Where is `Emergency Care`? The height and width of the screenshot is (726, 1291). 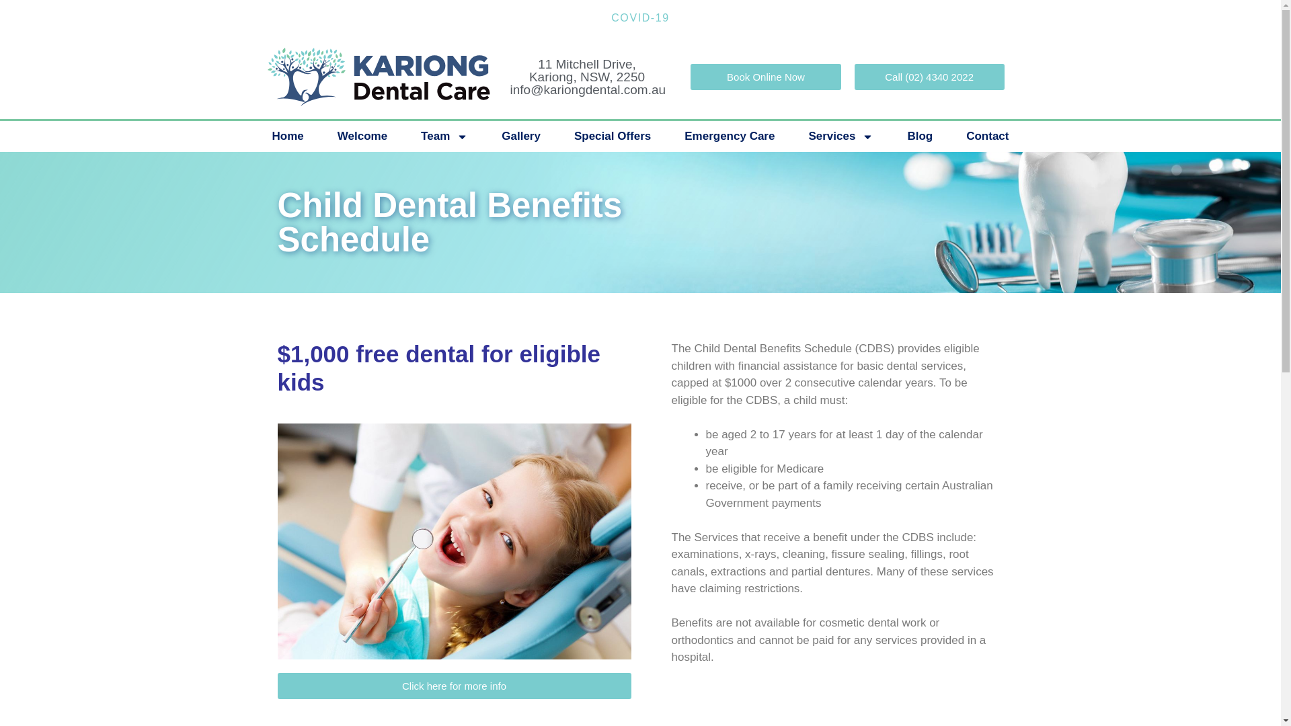 Emergency Care is located at coordinates (729, 136).